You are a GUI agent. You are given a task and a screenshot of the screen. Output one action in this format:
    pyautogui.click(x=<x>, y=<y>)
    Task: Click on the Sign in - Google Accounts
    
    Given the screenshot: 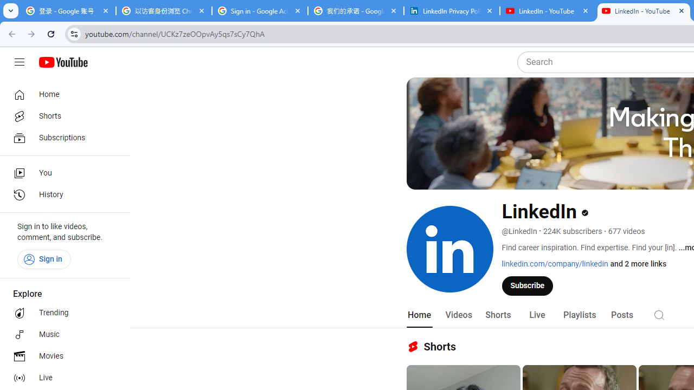 What is the action you would take?
    pyautogui.click(x=260, y=11)
    